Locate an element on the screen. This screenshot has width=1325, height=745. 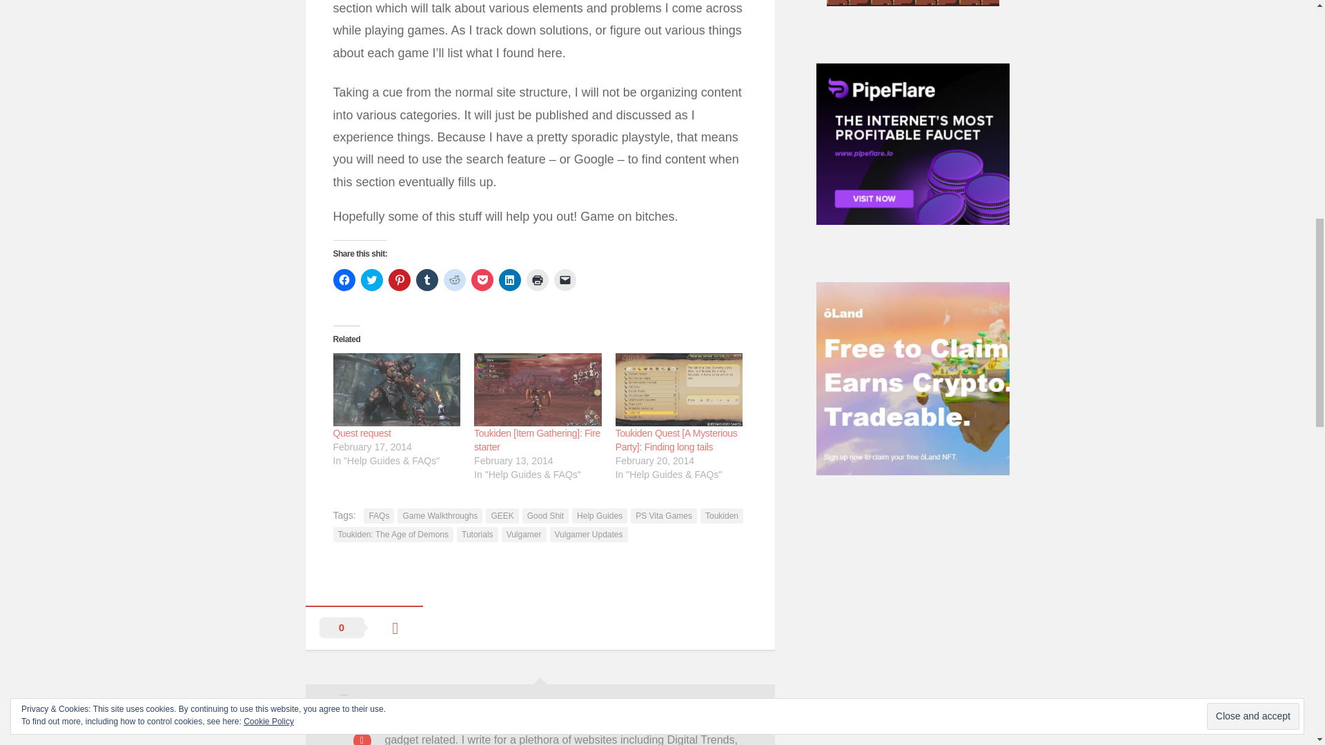
Toukiden: The Age of Demons is located at coordinates (392, 534).